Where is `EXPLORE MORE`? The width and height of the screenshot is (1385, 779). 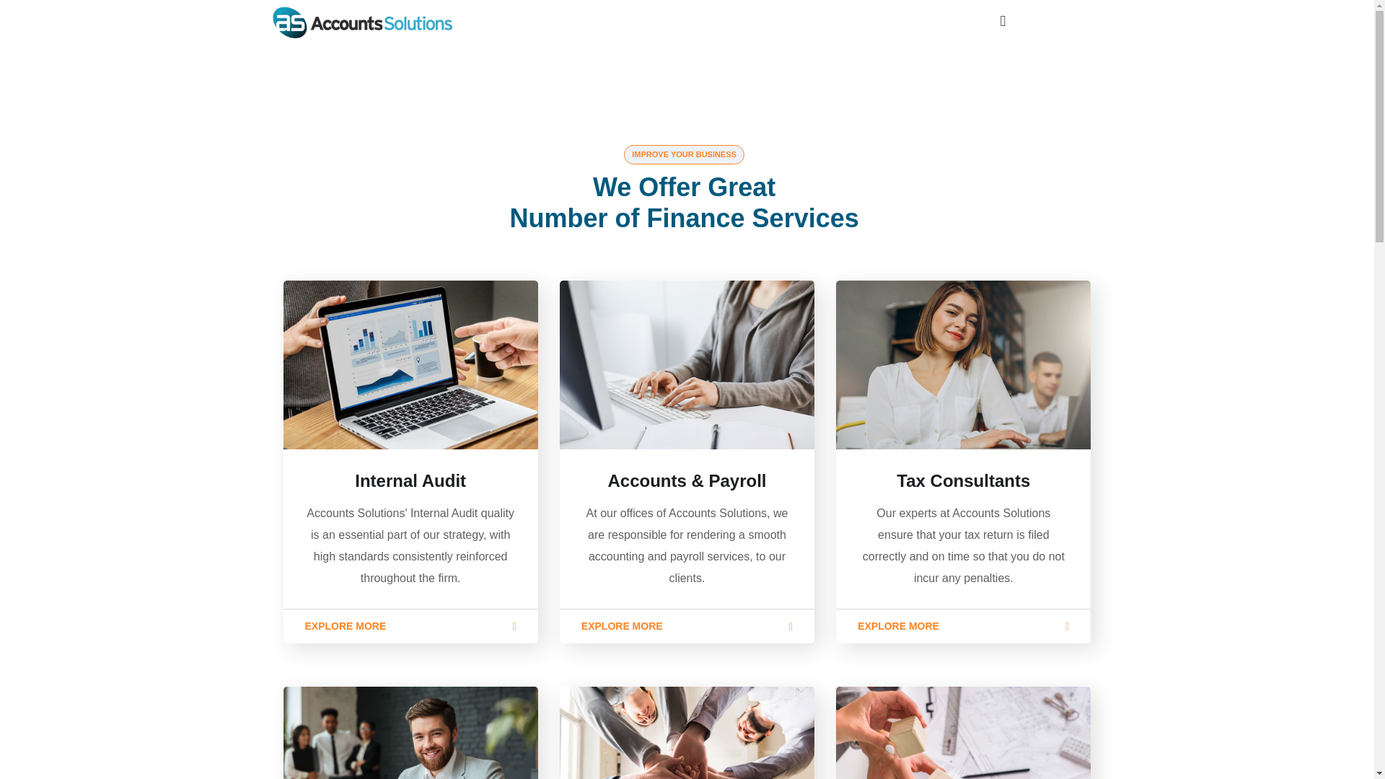 EXPLORE MORE is located at coordinates (687, 626).